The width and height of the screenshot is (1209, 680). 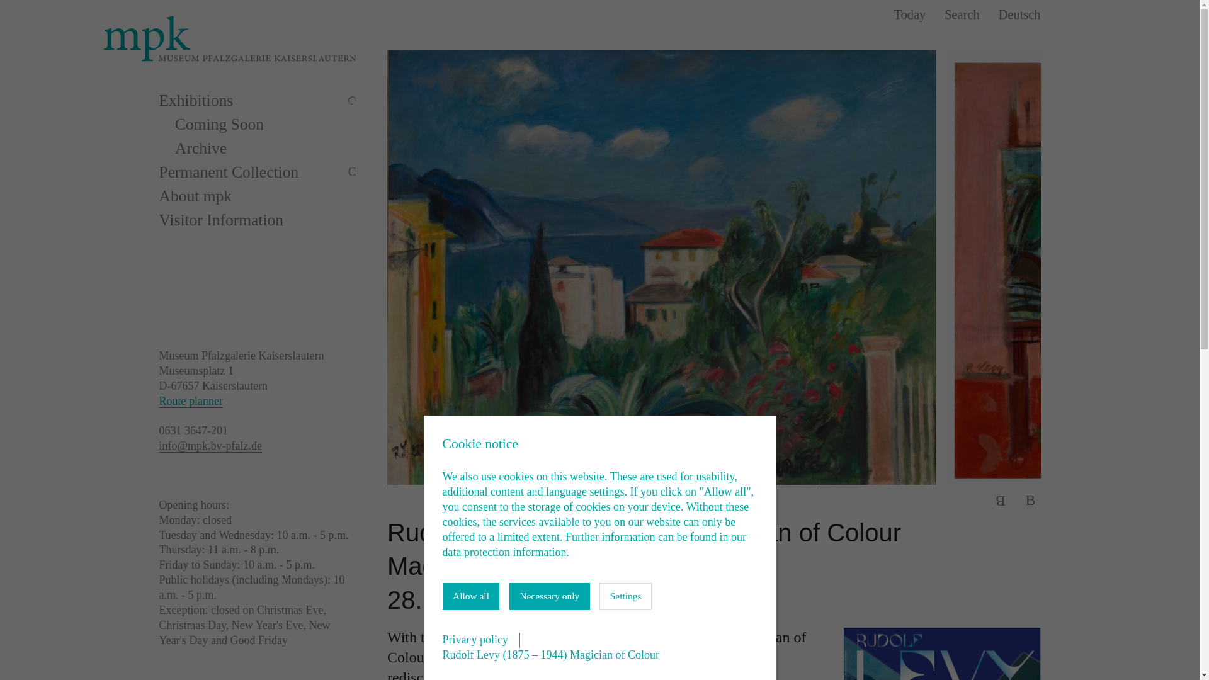 What do you see at coordinates (1019, 14) in the screenshot?
I see `Deutsch` at bounding box center [1019, 14].